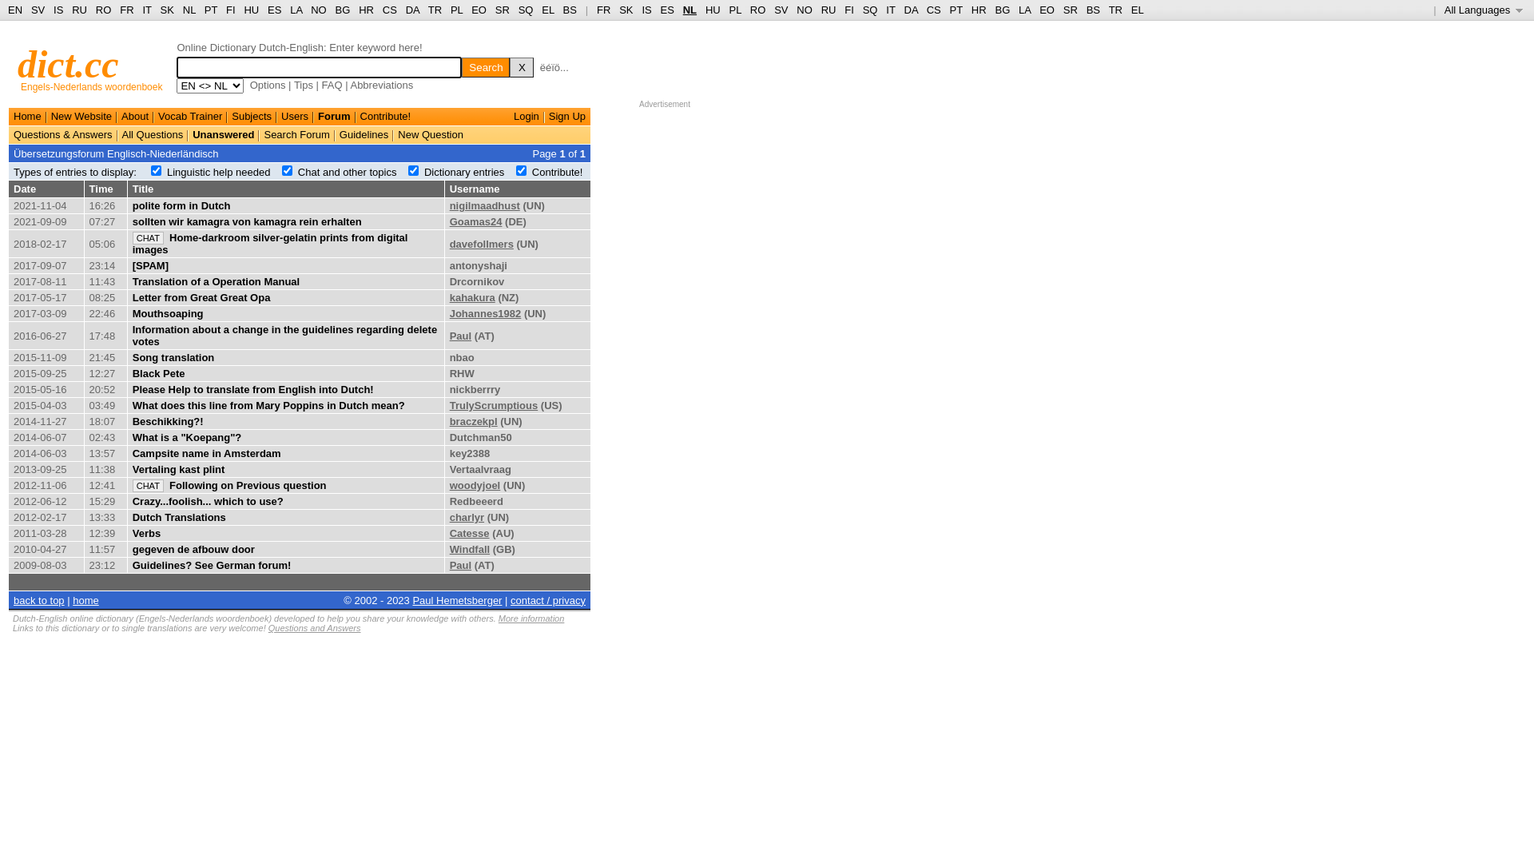 The image size is (1534, 863). Describe the element at coordinates (473, 297) in the screenshot. I see `kahakura` at that location.